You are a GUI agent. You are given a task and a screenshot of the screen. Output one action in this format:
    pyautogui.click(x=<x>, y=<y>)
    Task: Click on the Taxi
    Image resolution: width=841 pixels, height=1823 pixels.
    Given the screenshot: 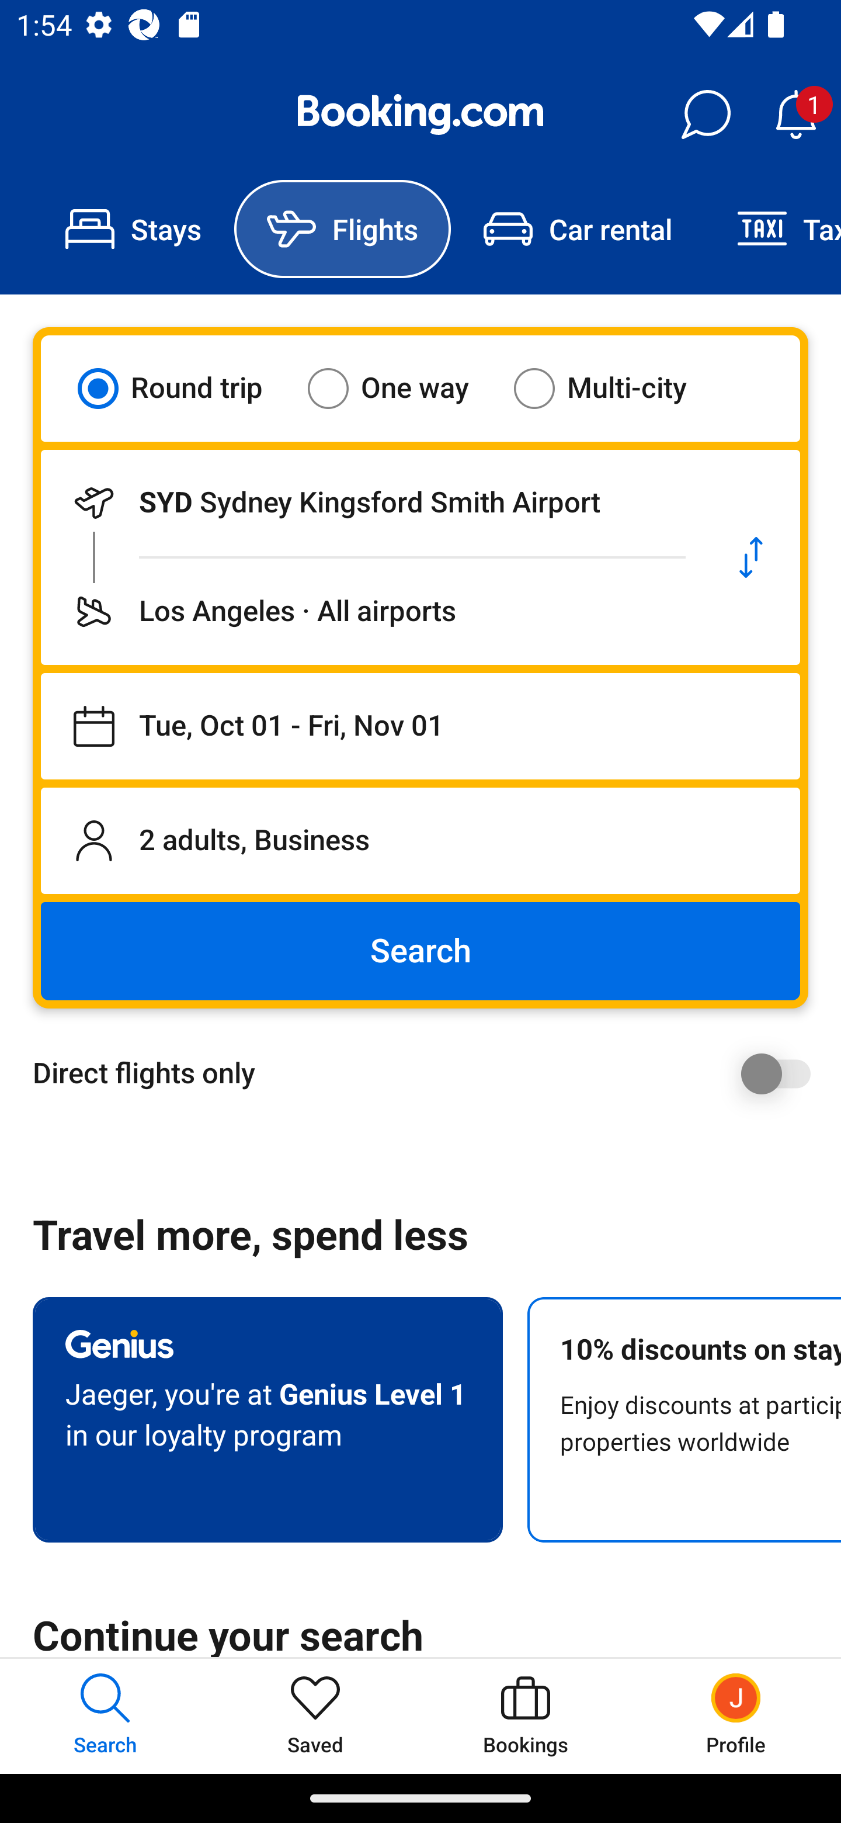 What is the action you would take?
    pyautogui.click(x=773, y=229)
    